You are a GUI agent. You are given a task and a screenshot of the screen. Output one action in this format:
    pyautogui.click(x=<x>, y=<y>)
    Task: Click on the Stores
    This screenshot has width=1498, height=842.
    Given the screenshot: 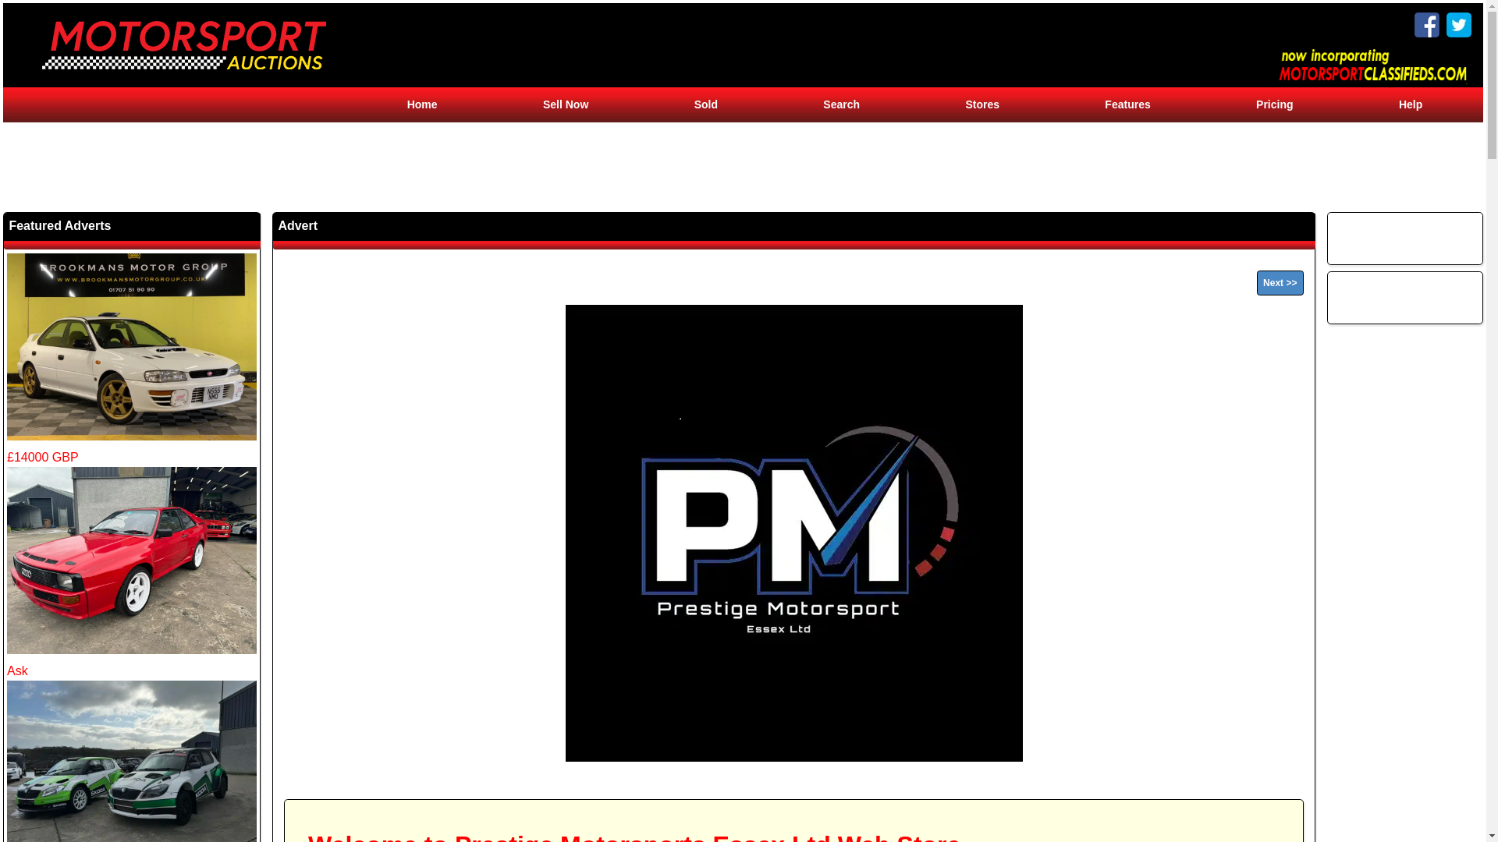 What is the action you would take?
    pyautogui.click(x=982, y=104)
    